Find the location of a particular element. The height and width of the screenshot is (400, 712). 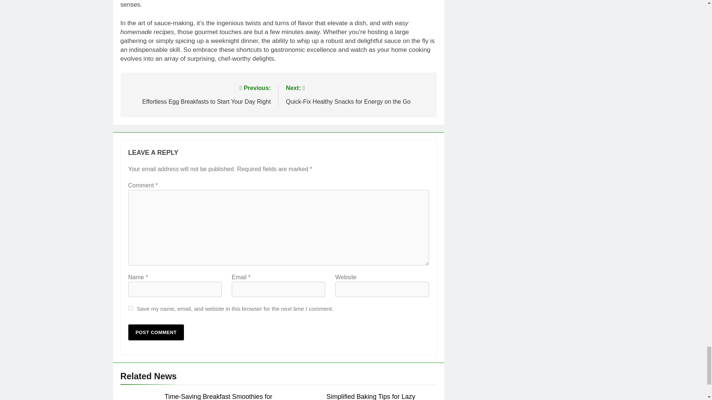

Post Comment is located at coordinates (131, 308).